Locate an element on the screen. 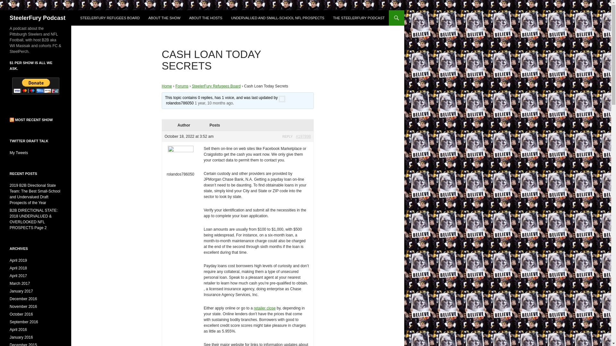  January 2017 is located at coordinates (21, 291).